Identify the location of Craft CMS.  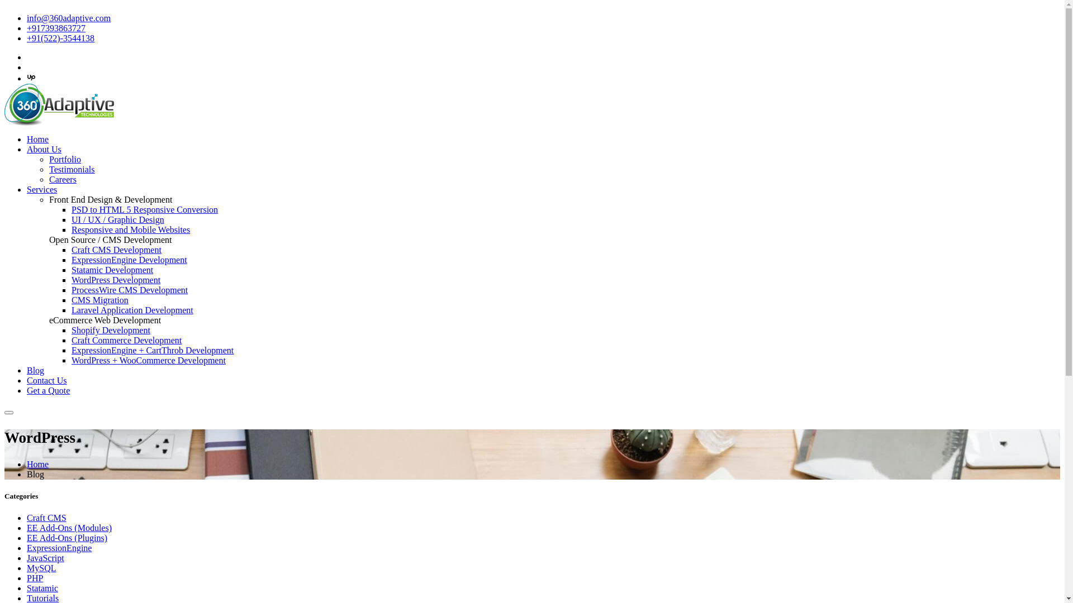
(47, 518).